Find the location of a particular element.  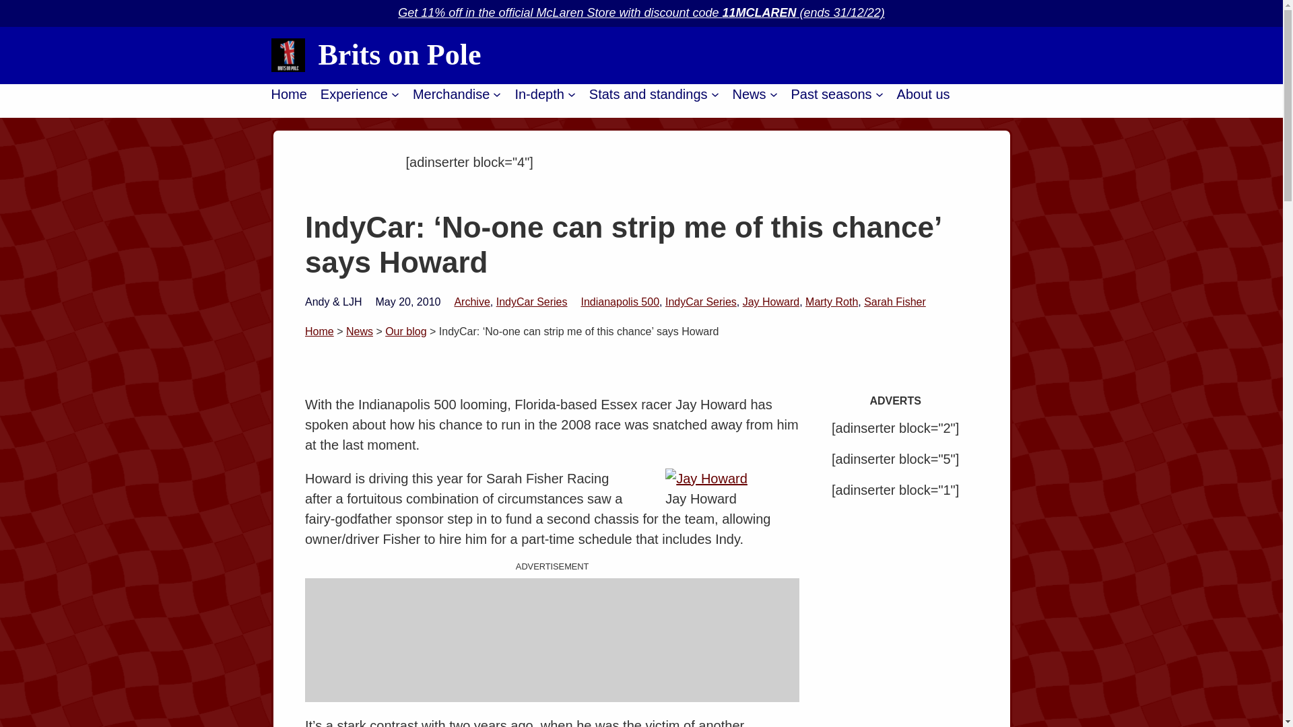

In-depth is located at coordinates (539, 94).